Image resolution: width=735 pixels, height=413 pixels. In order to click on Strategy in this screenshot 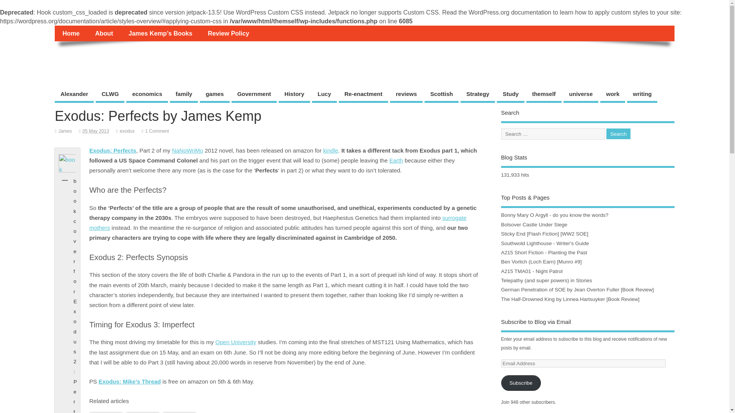, I will do `click(478, 95)`.